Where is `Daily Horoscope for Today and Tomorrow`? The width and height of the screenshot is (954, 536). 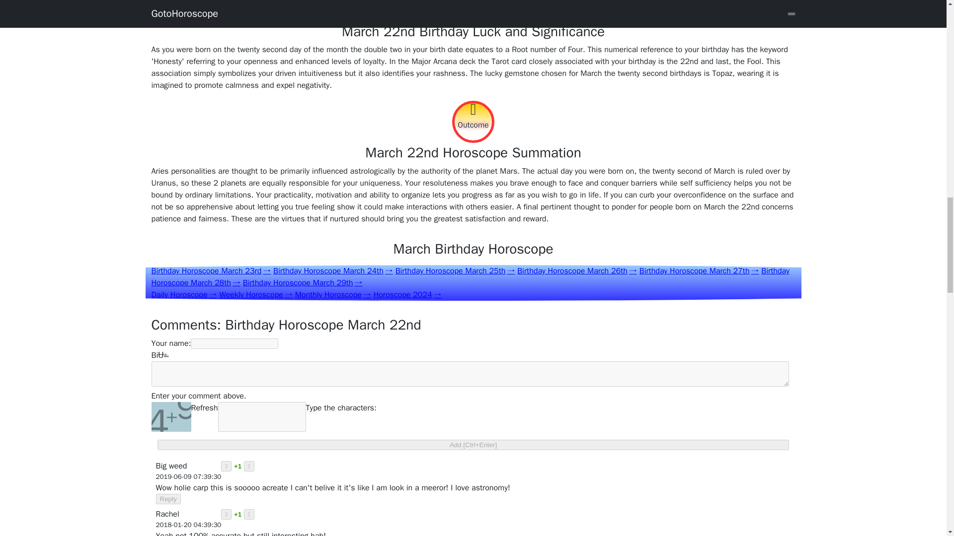 Daily Horoscope for Today and Tomorrow is located at coordinates (183, 295).